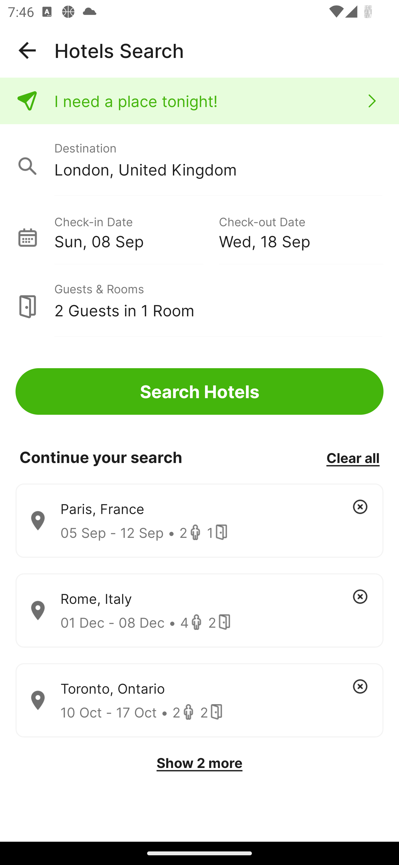 The image size is (399, 865). What do you see at coordinates (199, 763) in the screenshot?
I see `Show 2 more` at bounding box center [199, 763].